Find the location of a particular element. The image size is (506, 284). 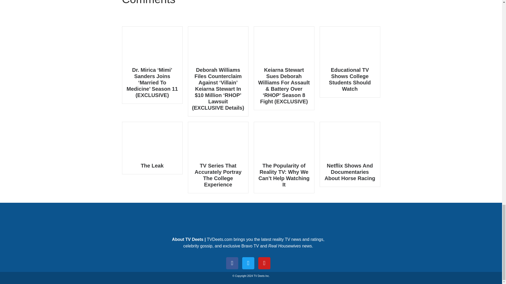

Netflix Shows And Documentaries About Horse Racing is located at coordinates (349, 172).